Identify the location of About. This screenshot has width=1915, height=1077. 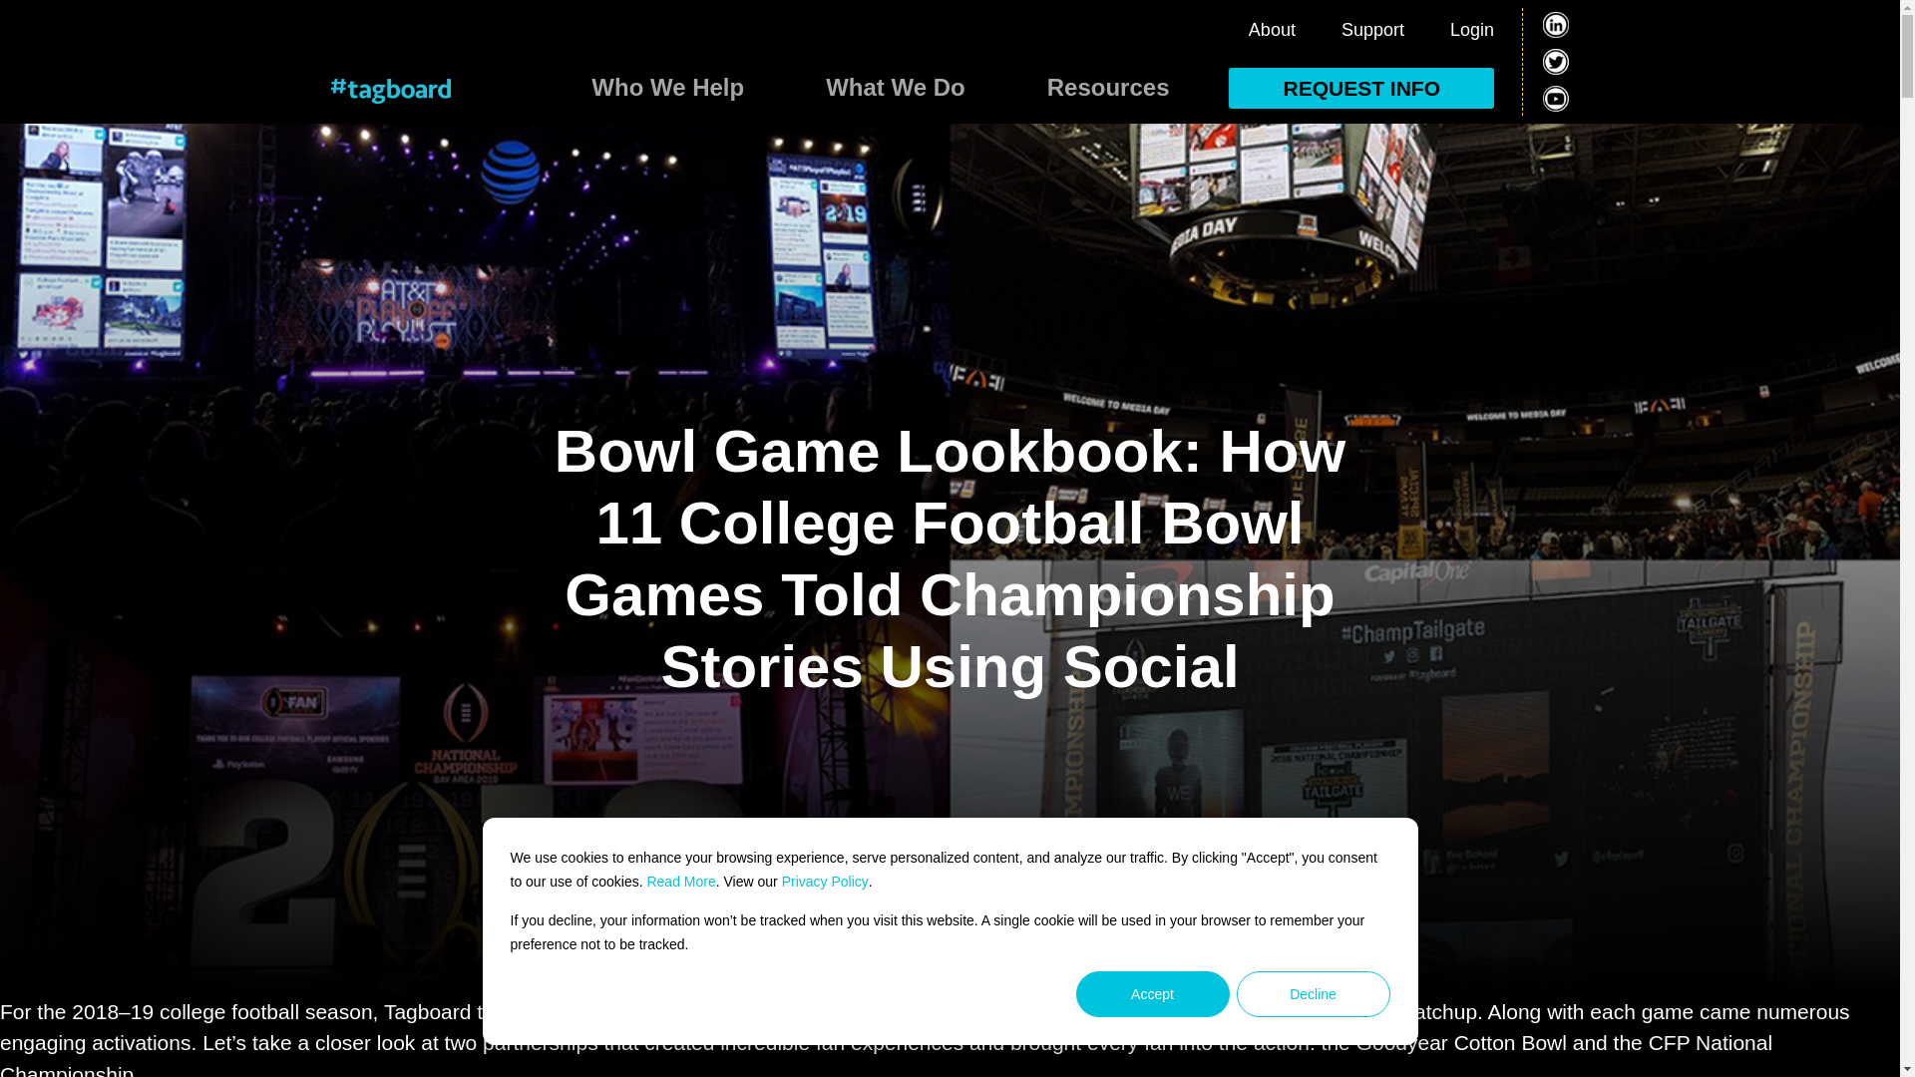
(1272, 30).